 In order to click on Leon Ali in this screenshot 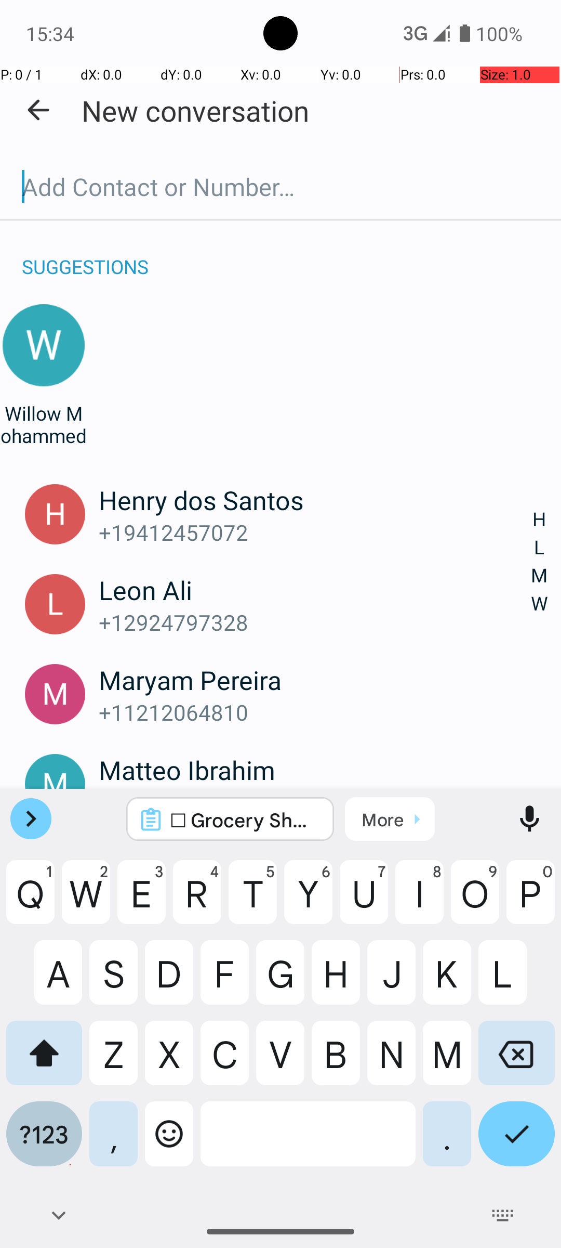, I will do `click(316, 590)`.